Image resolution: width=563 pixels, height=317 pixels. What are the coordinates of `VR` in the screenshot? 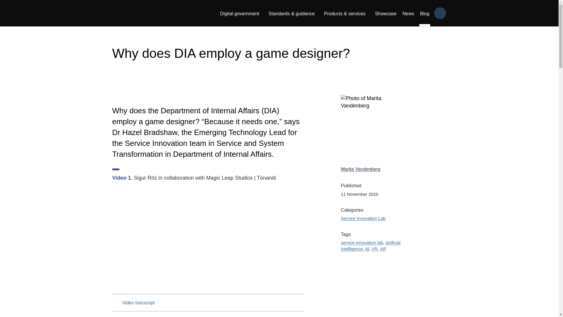 It's located at (375, 249).